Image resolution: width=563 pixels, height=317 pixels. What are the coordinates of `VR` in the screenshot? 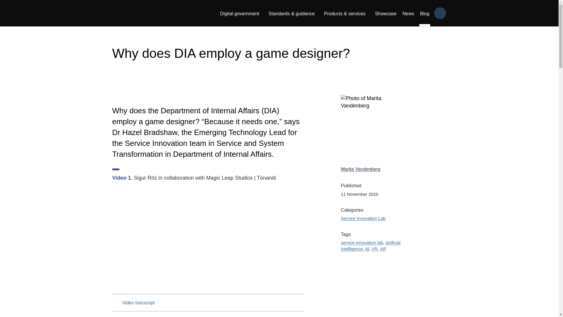 It's located at (375, 249).